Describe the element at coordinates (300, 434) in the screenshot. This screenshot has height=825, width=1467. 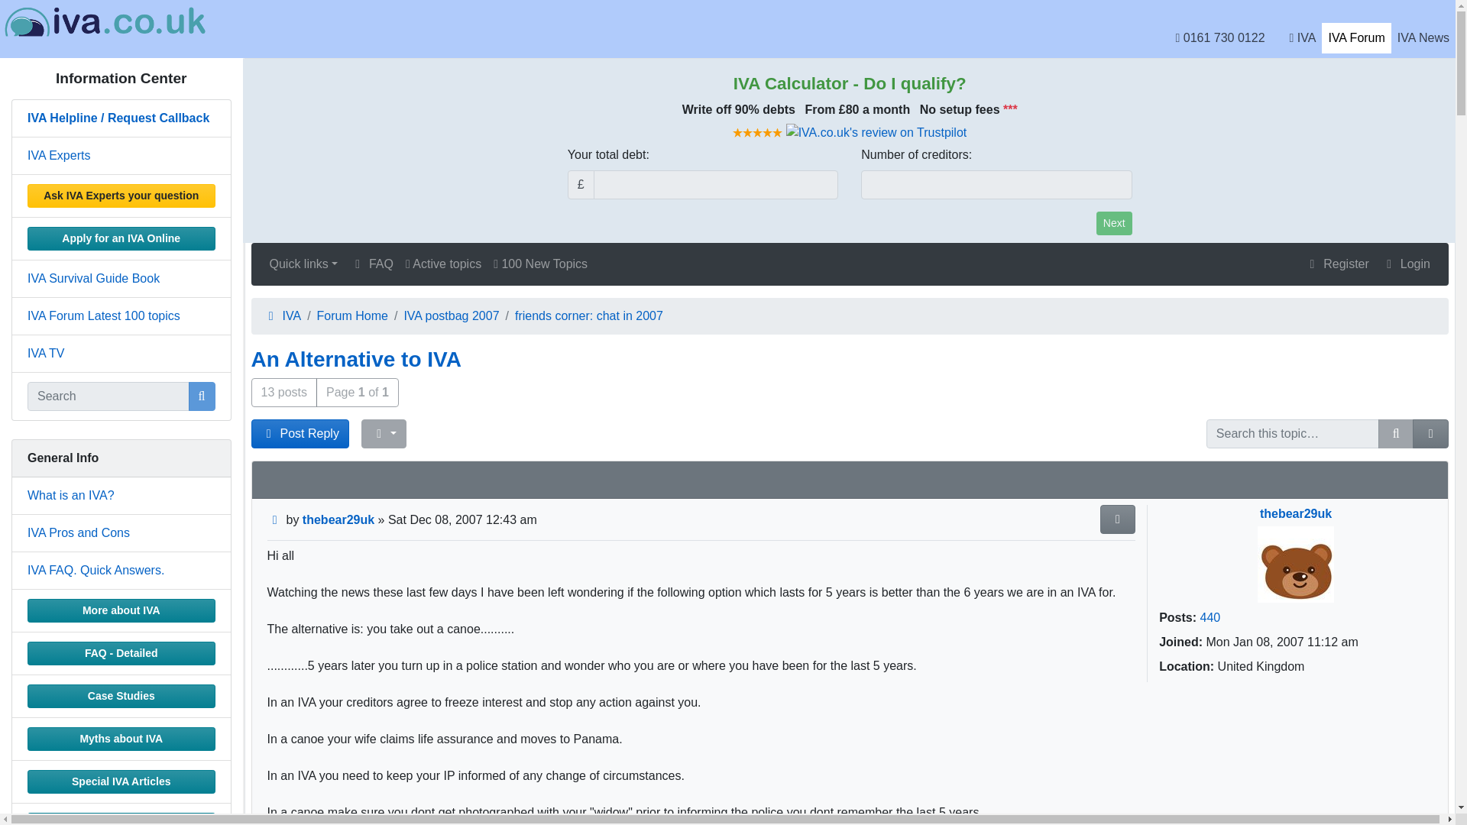
I see `Post Reply` at that location.